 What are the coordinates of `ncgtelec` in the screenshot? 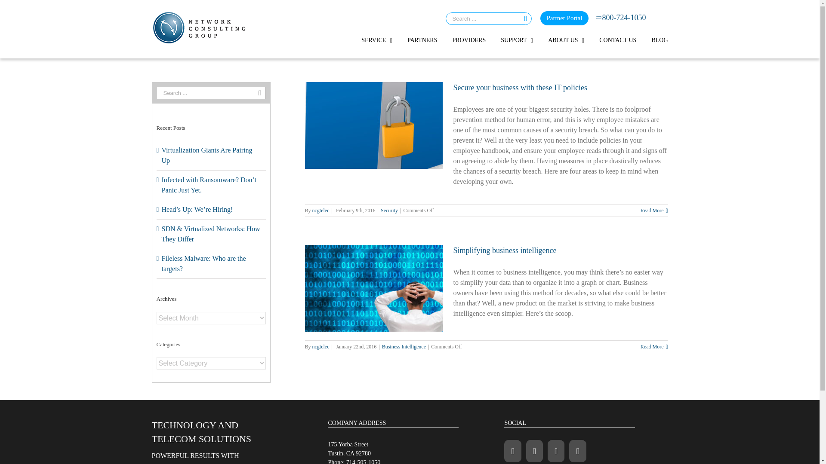 It's located at (321, 210).